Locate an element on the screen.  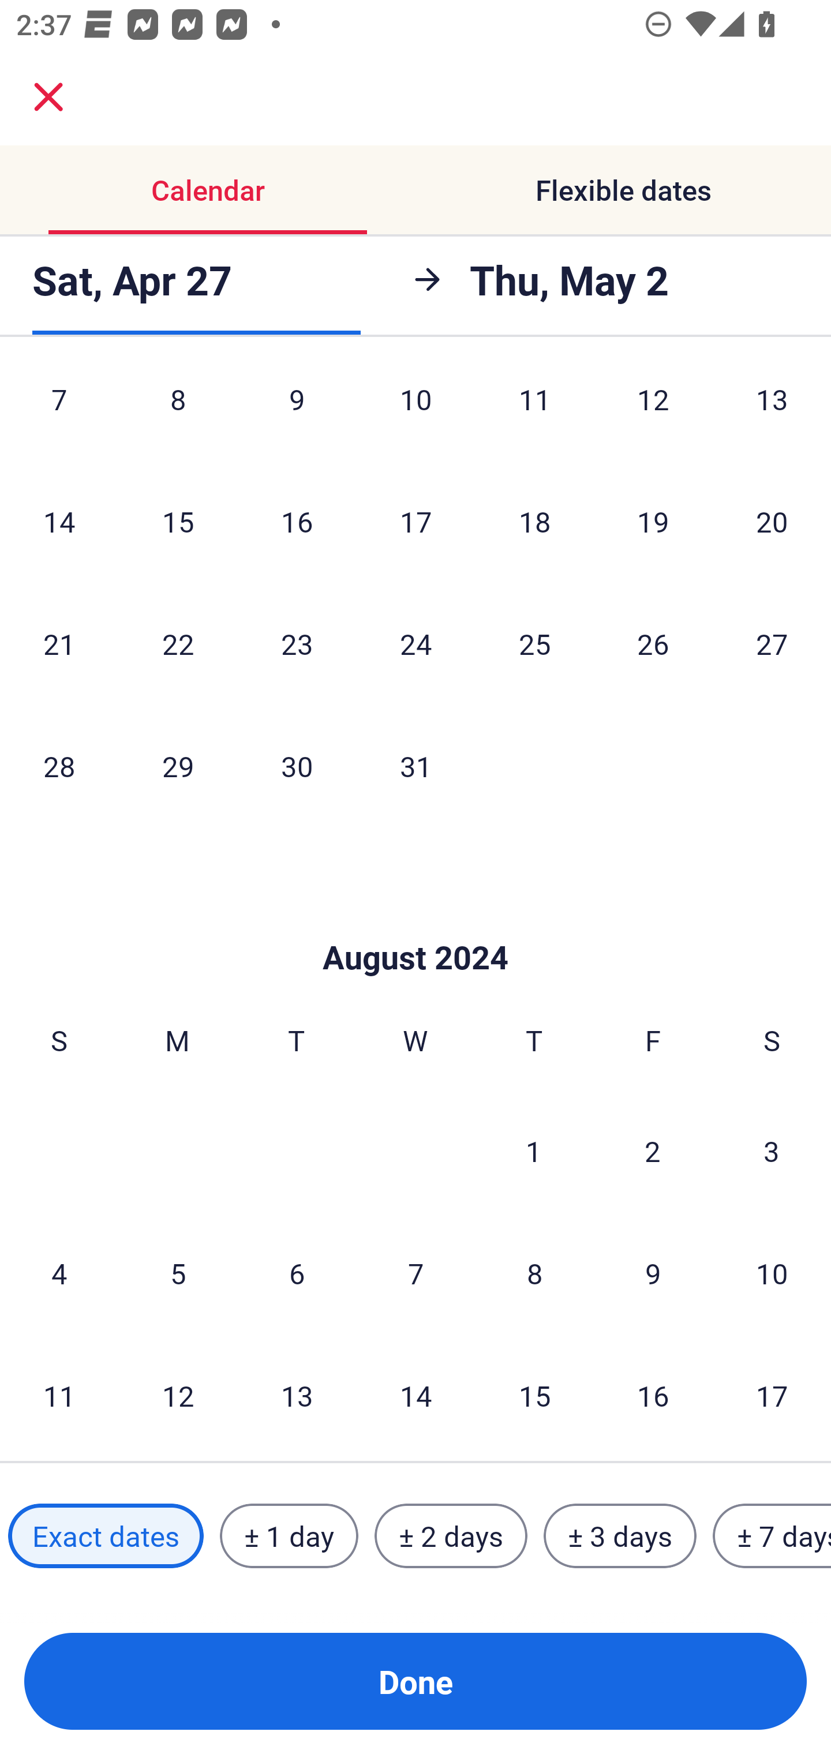
23 Tuesday, July 23, 2024 is located at coordinates (297, 644).